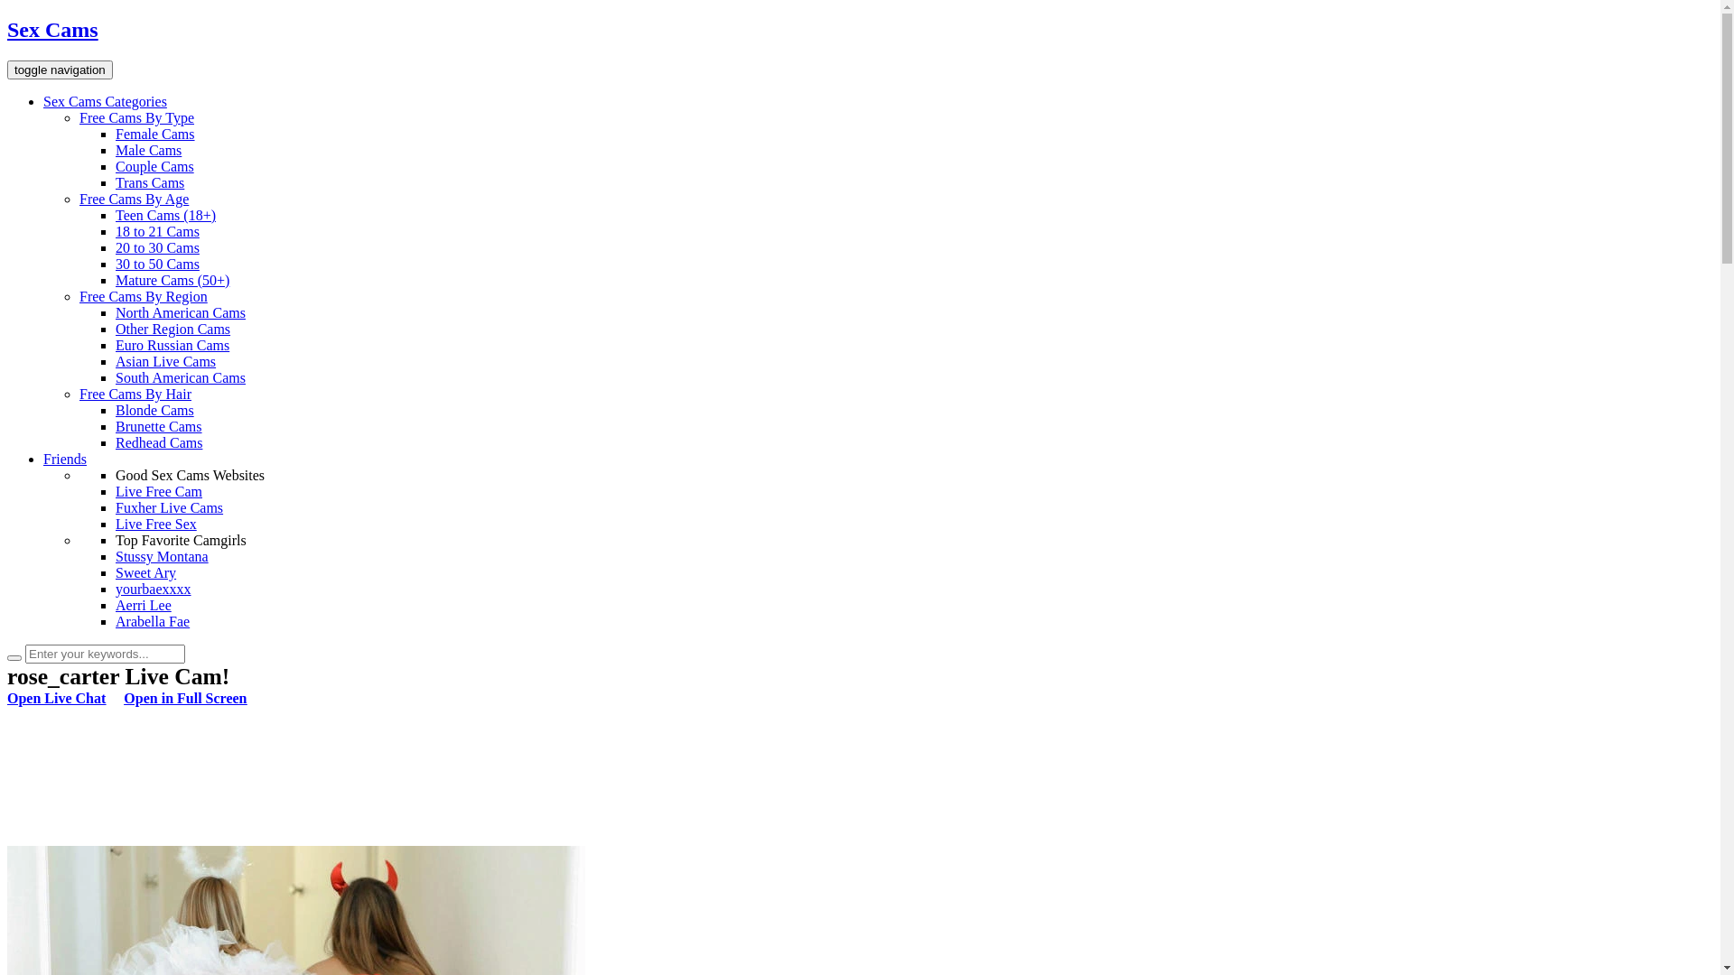  Describe the element at coordinates (144, 296) in the screenshot. I see `Free Cams By Region` at that location.